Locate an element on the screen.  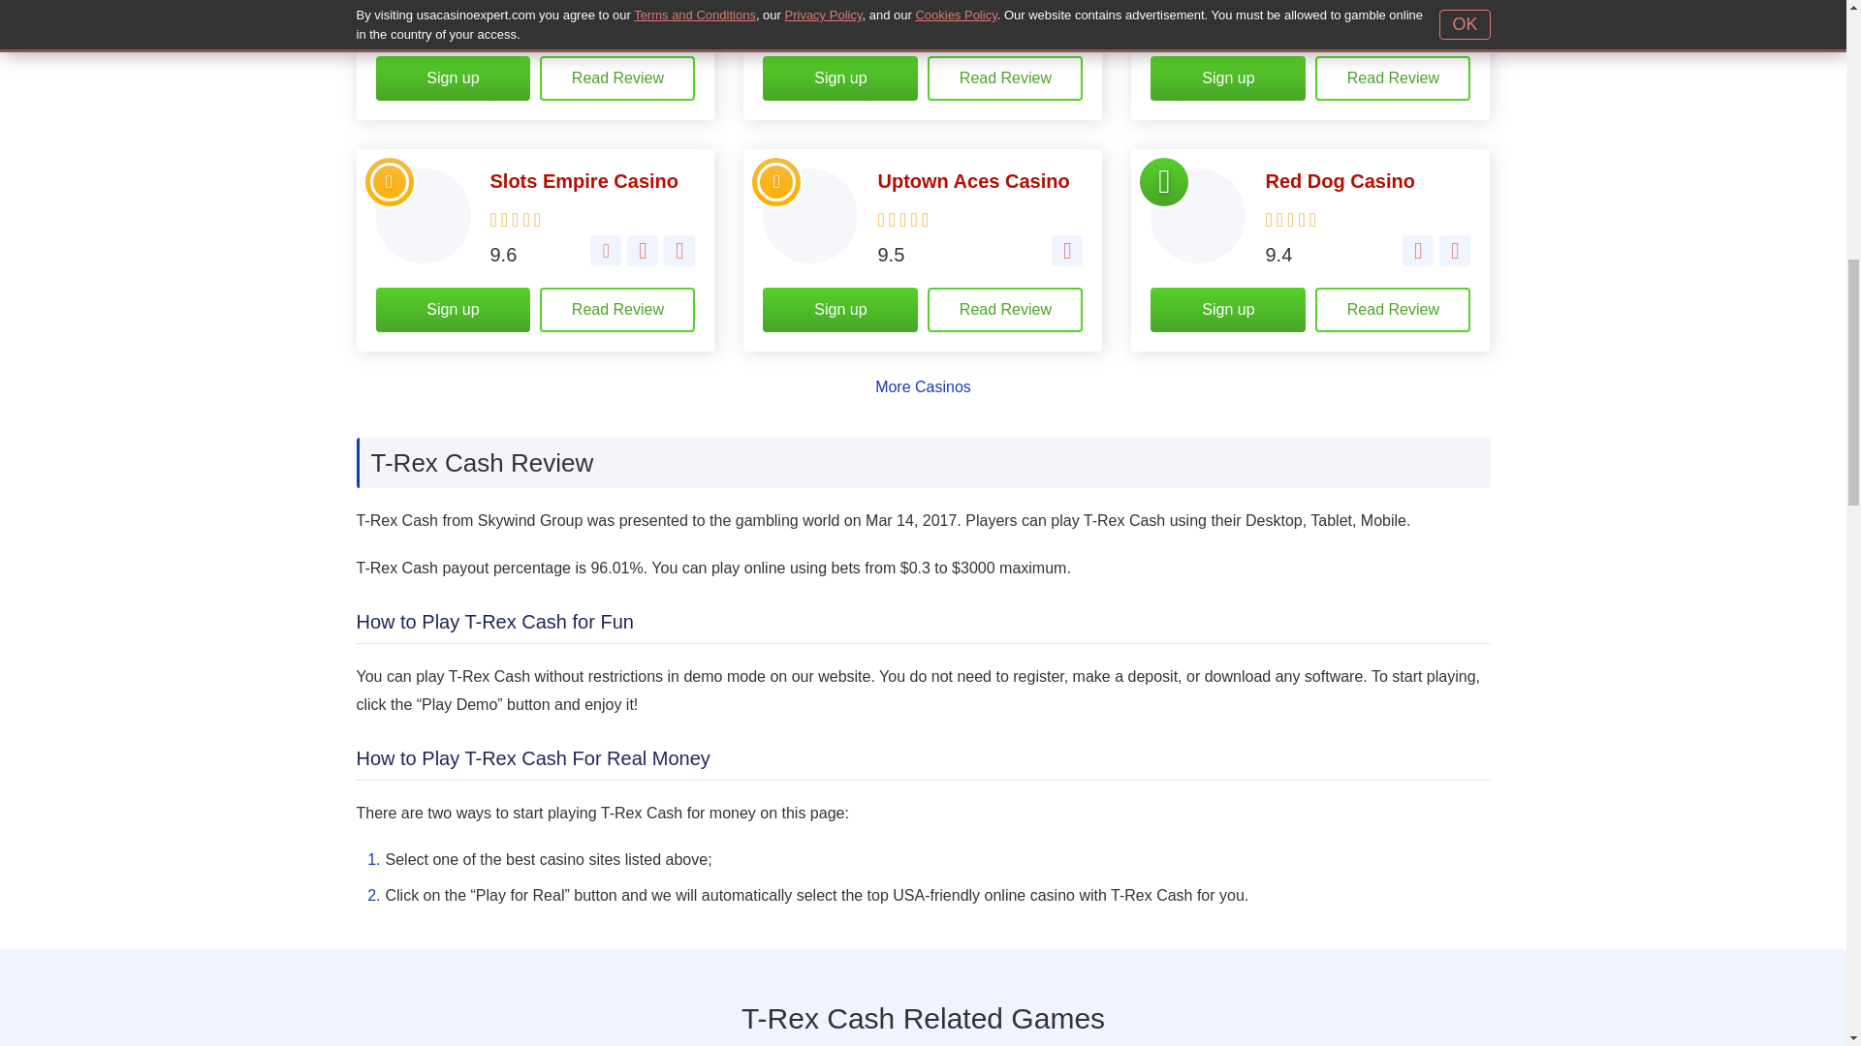
Top 5 Casinos is located at coordinates (390, 182).